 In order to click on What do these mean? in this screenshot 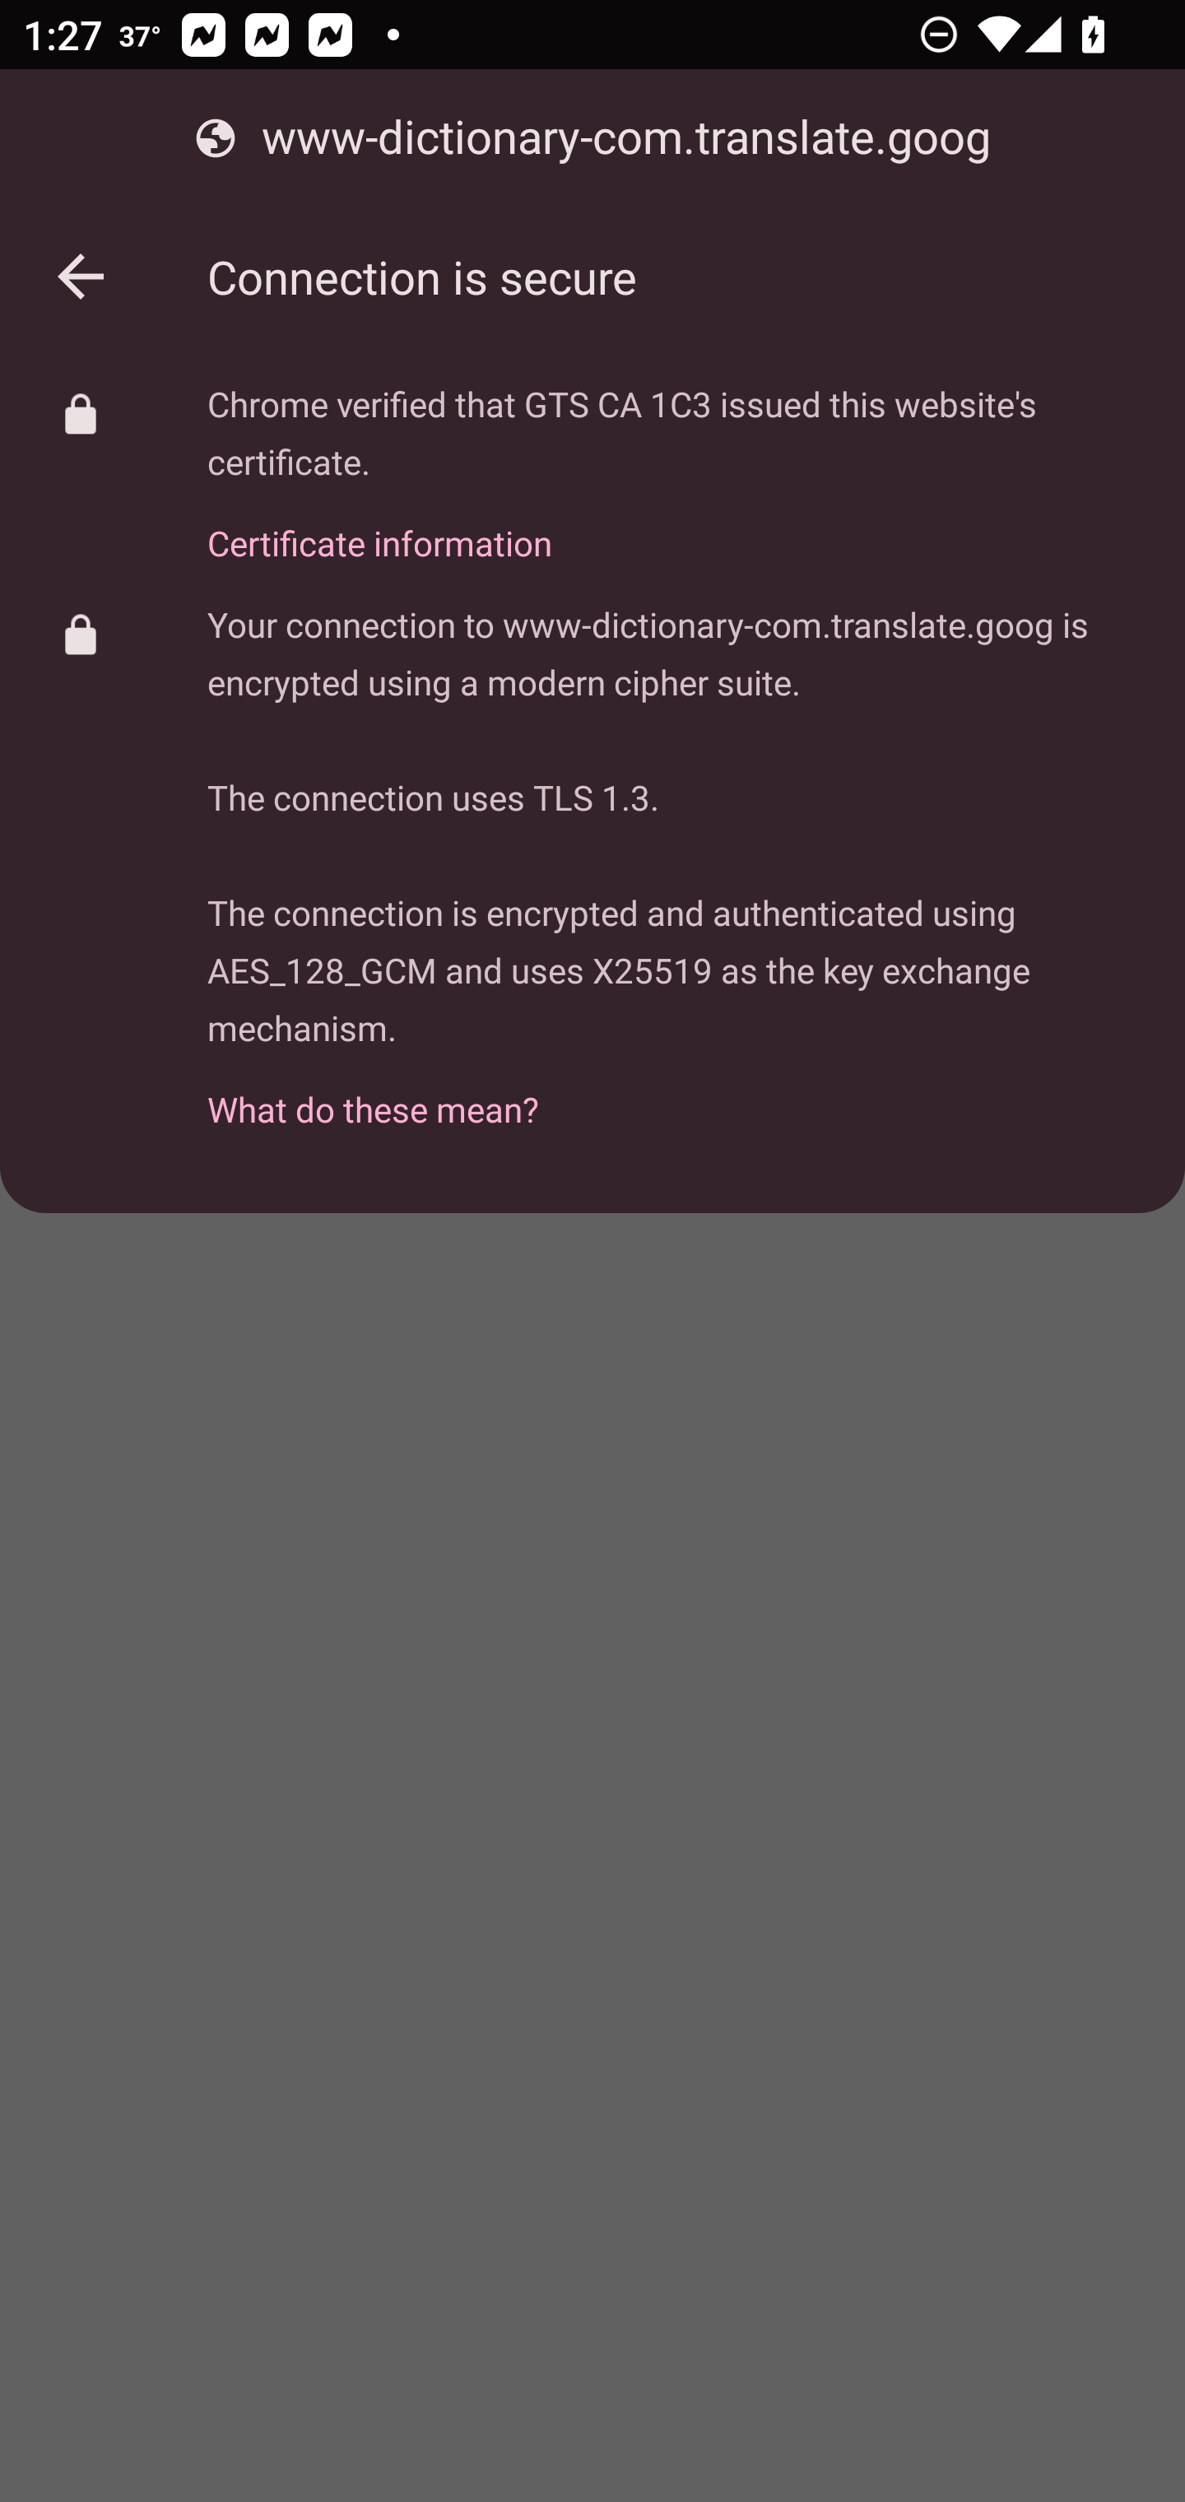, I will do `click(672, 1091)`.